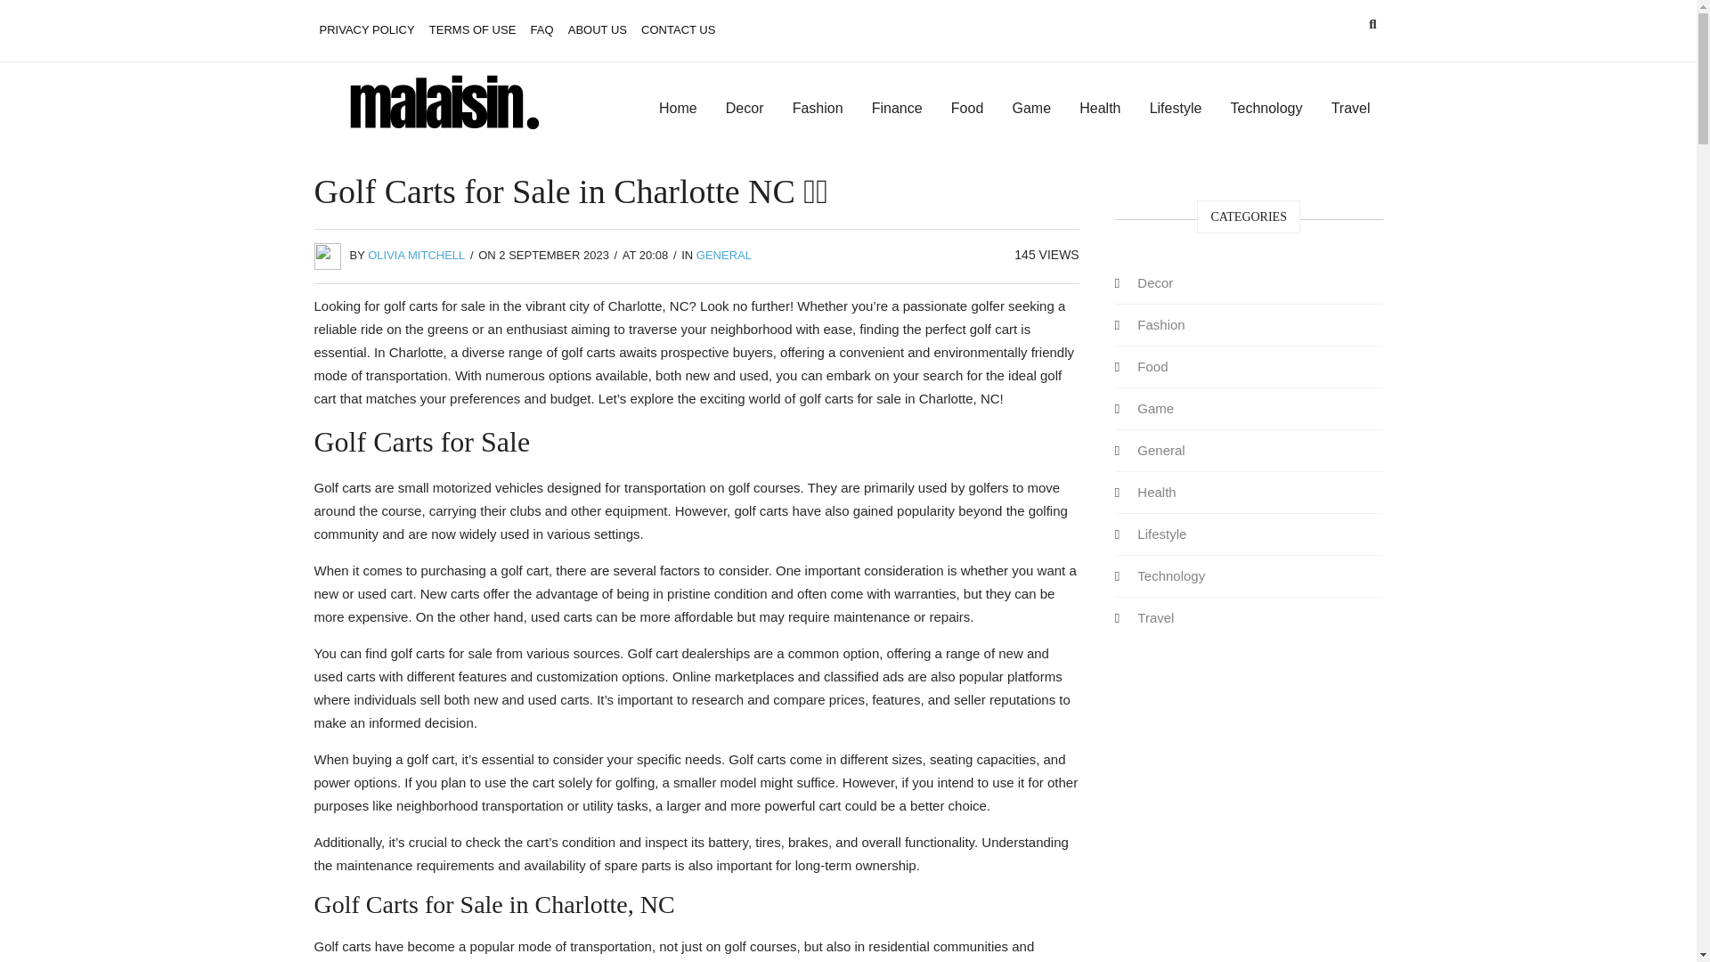 Image resolution: width=1710 pixels, height=962 pixels. What do you see at coordinates (1161, 533) in the screenshot?
I see `Lifestyle` at bounding box center [1161, 533].